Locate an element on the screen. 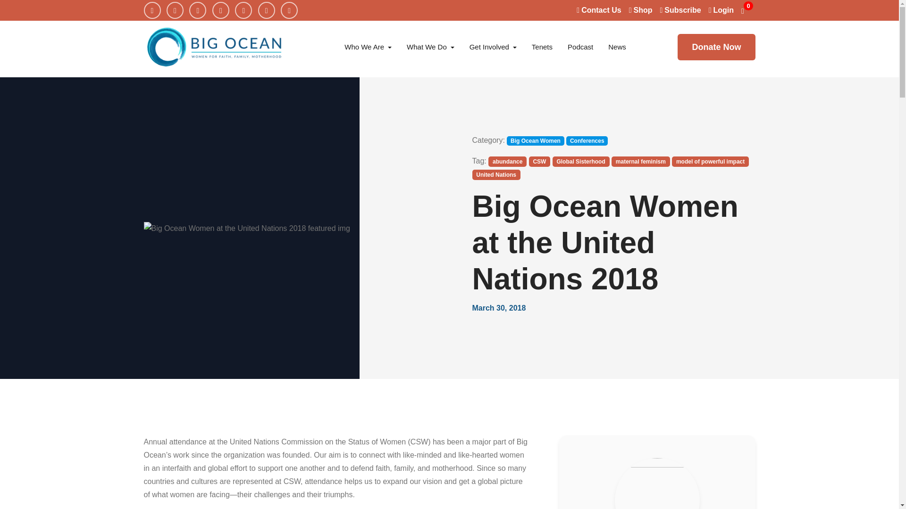  News is located at coordinates (617, 47).